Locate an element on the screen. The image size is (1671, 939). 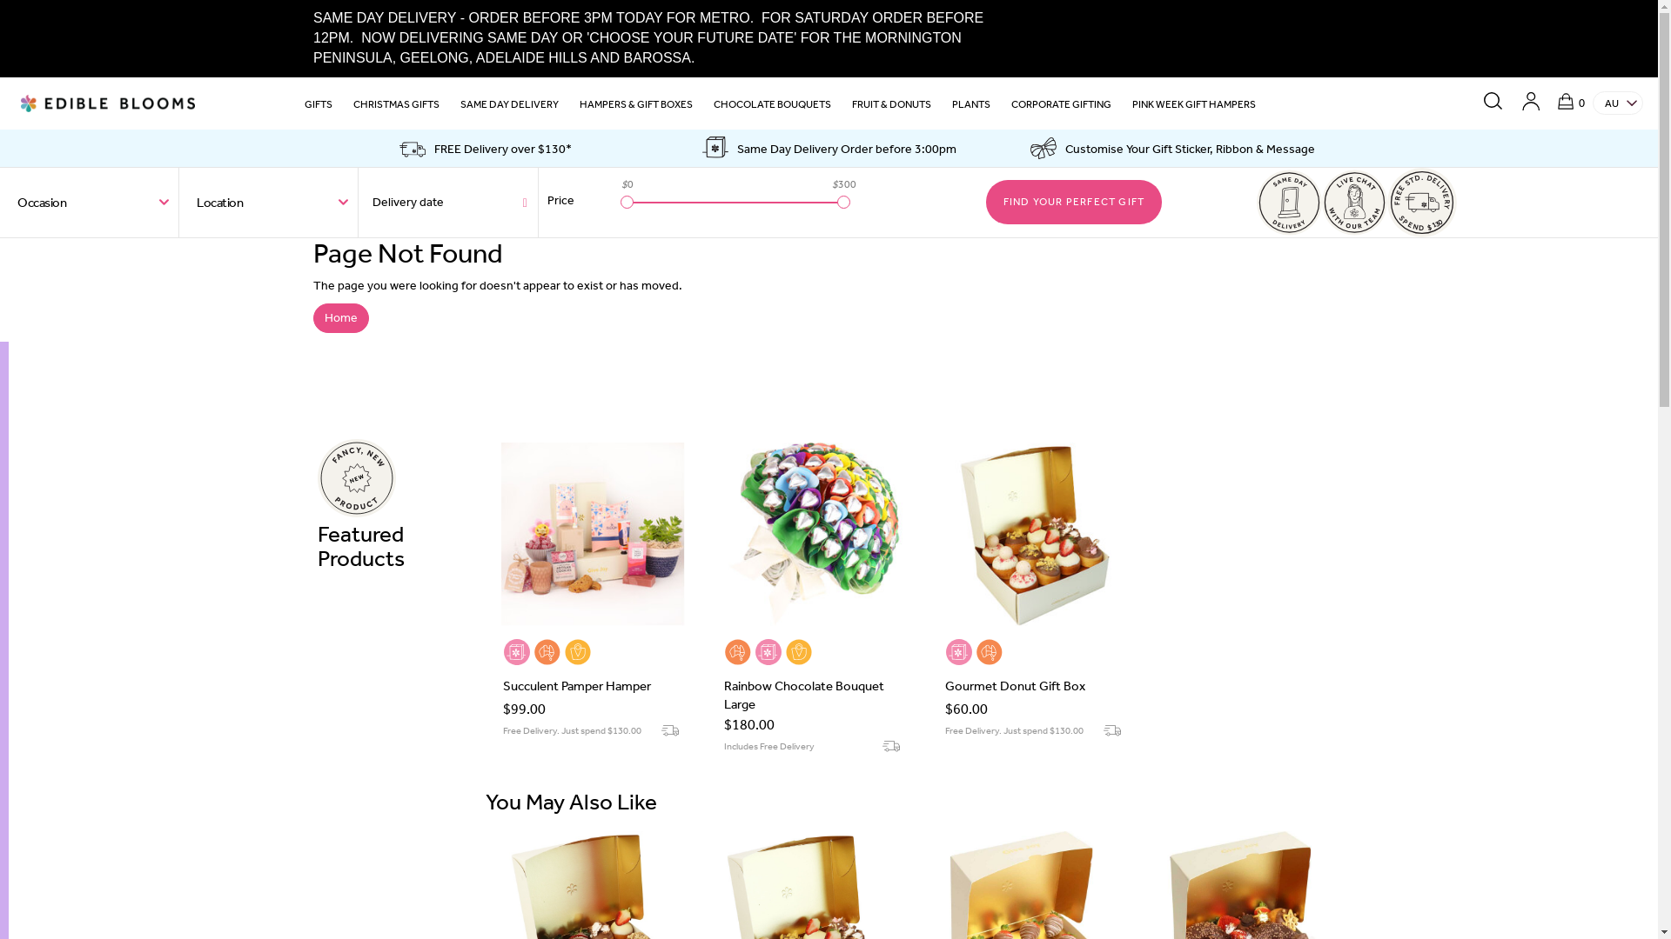
SAME DAY DELIVERY is located at coordinates (510, 108).